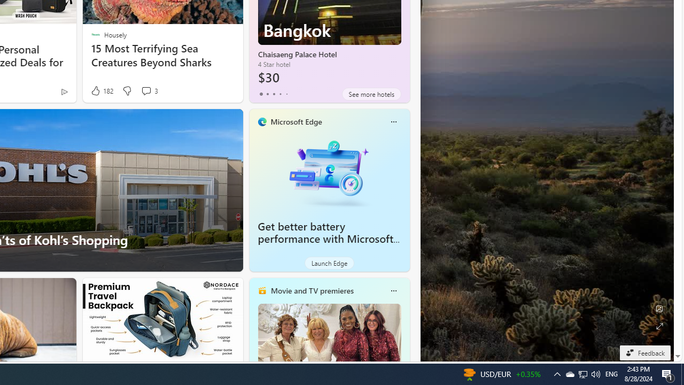 The width and height of the screenshot is (684, 385). Describe the element at coordinates (296, 121) in the screenshot. I see `Microsoft Edge` at that location.